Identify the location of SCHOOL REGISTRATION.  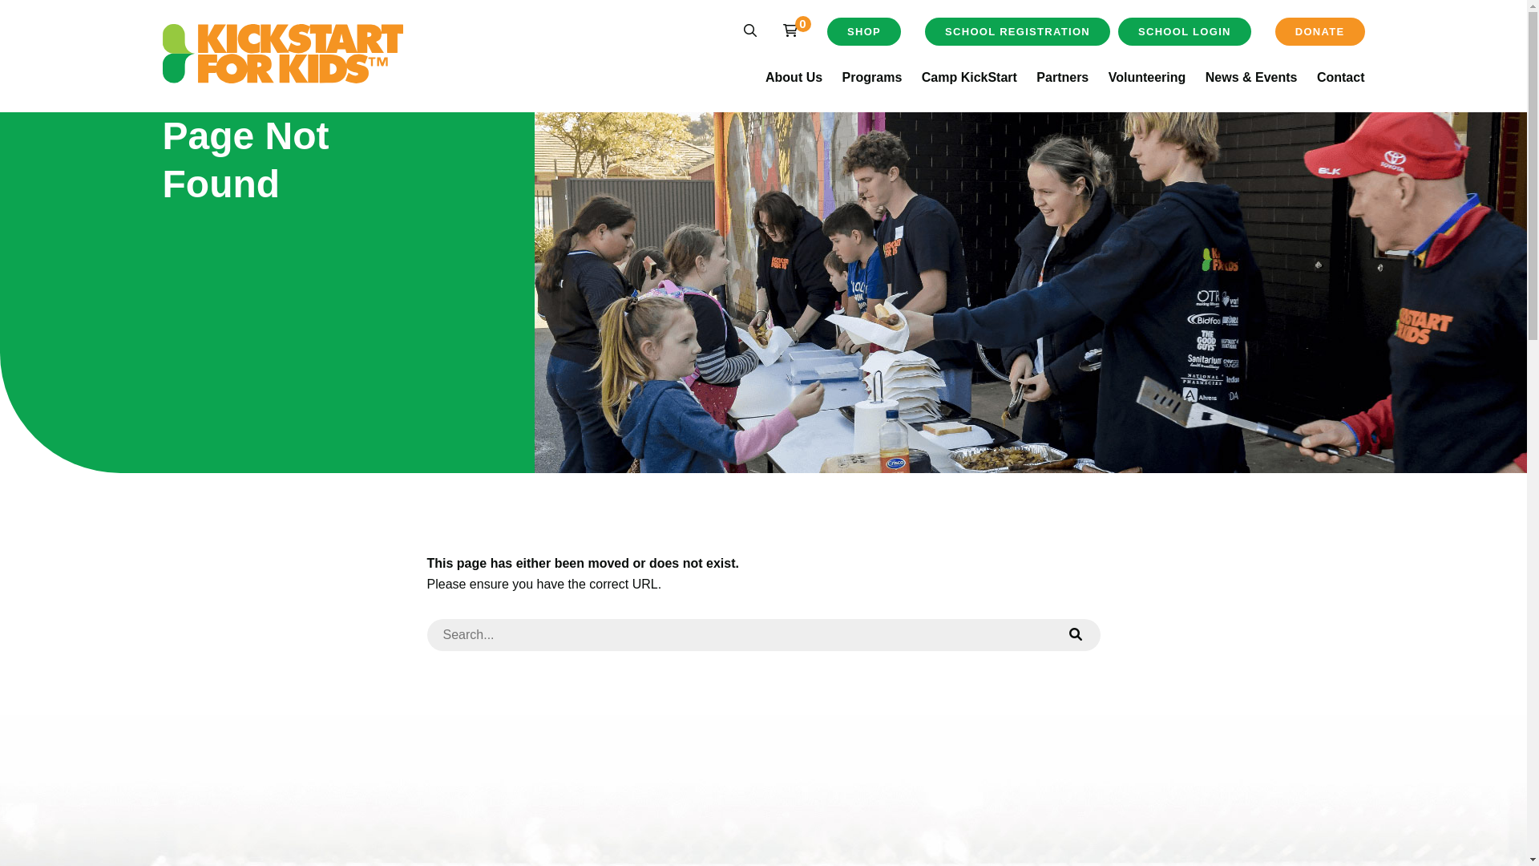
(1018, 32).